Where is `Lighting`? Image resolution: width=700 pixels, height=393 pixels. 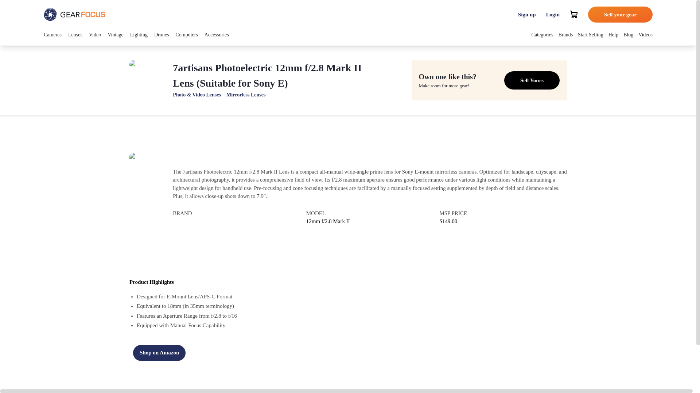
Lighting is located at coordinates (139, 34).